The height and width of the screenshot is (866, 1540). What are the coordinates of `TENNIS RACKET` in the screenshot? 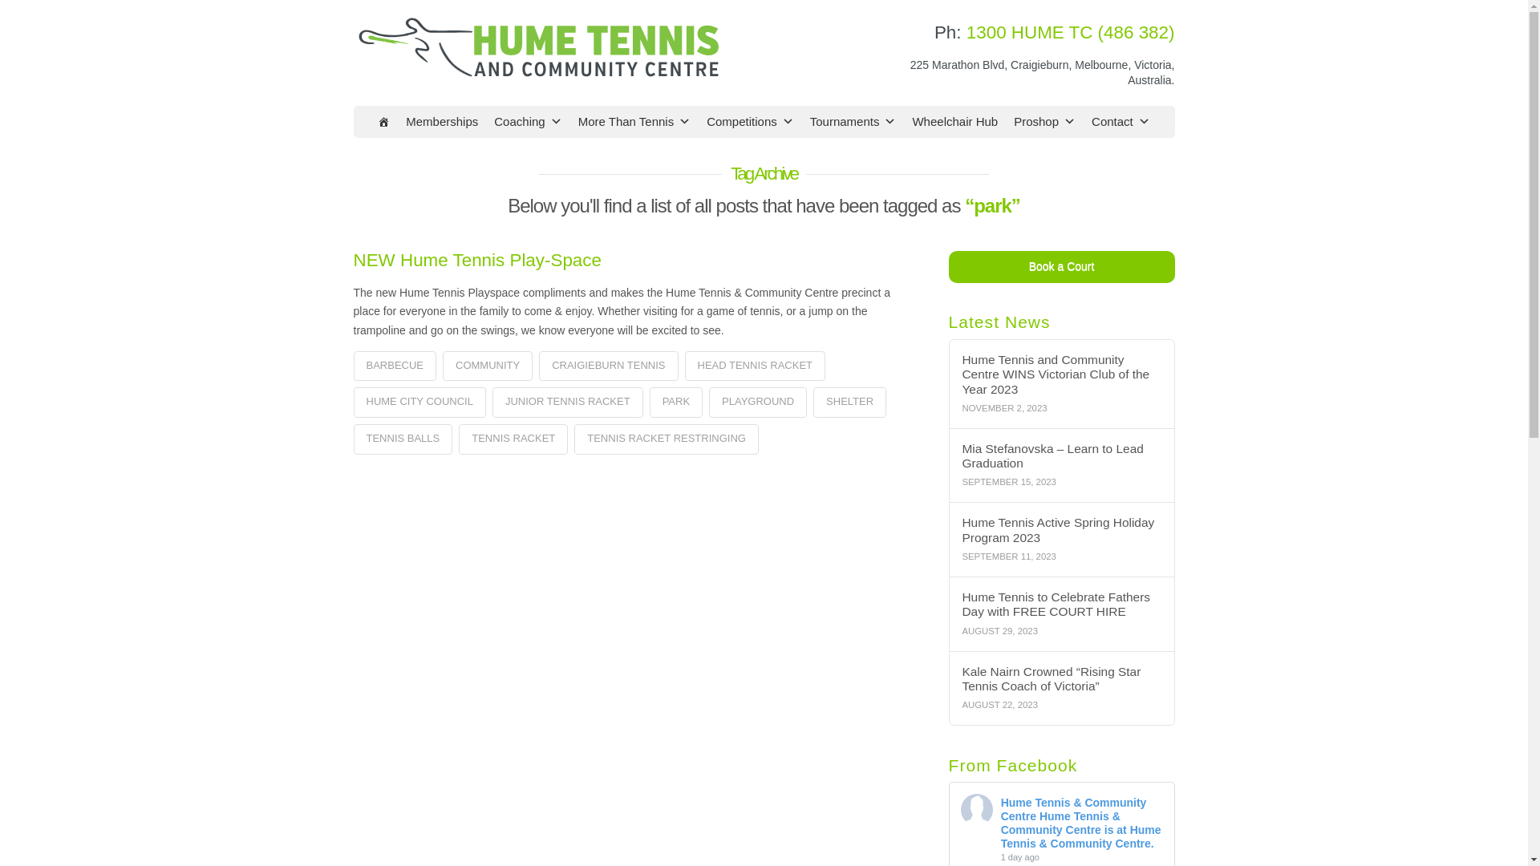 It's located at (513, 439).